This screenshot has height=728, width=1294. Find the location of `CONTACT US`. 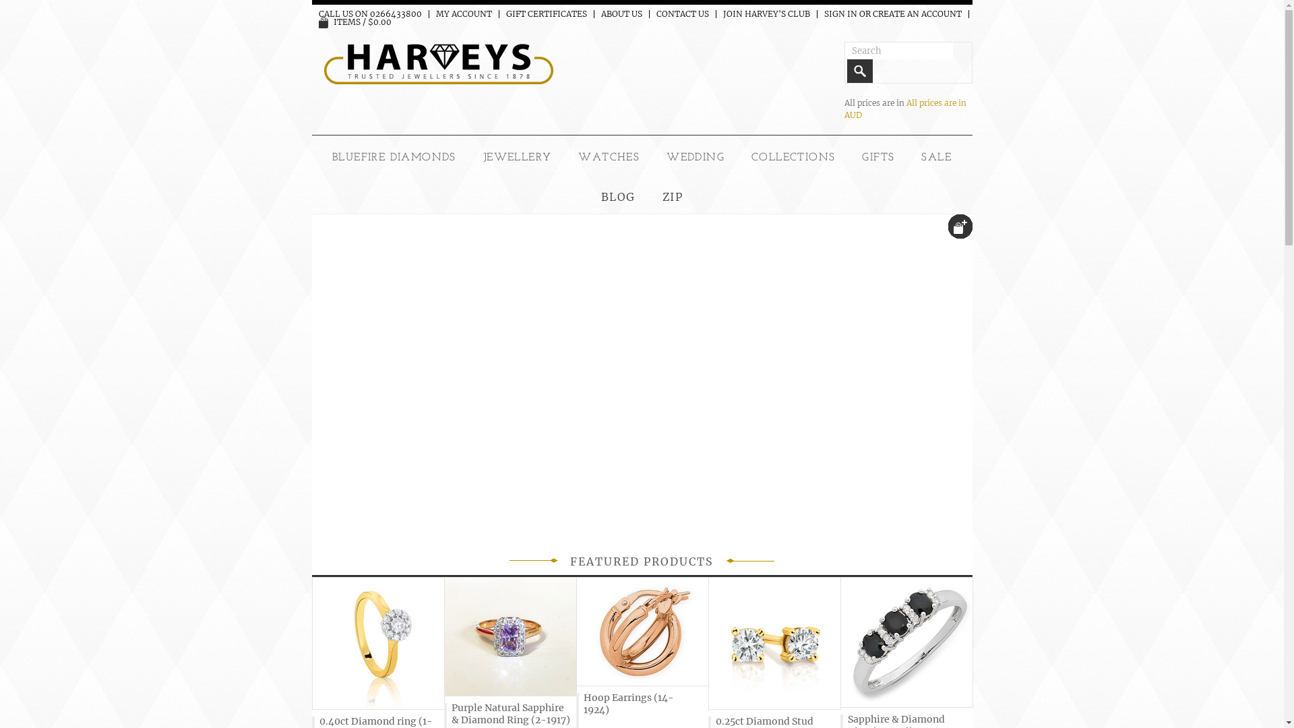

CONTACT US is located at coordinates (683, 14).